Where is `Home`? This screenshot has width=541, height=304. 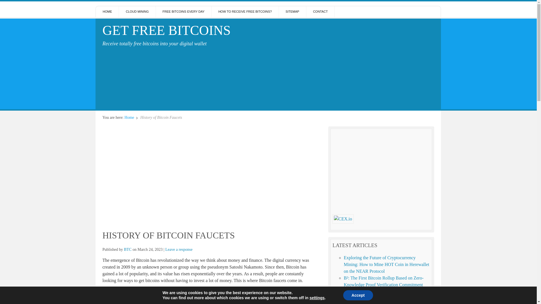 Home is located at coordinates (129, 118).